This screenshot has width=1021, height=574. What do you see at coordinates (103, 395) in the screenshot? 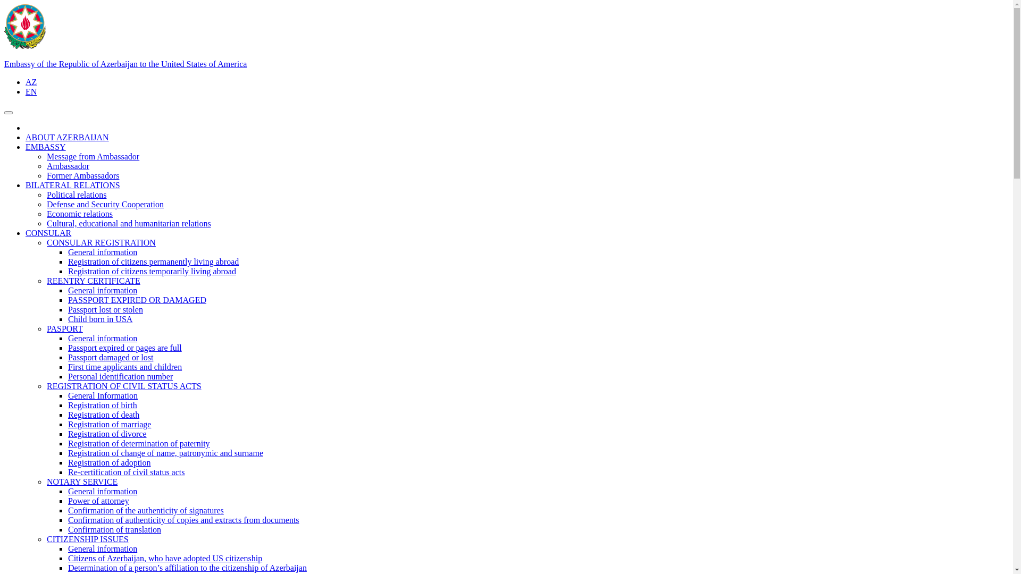
I see `General Information` at bounding box center [103, 395].